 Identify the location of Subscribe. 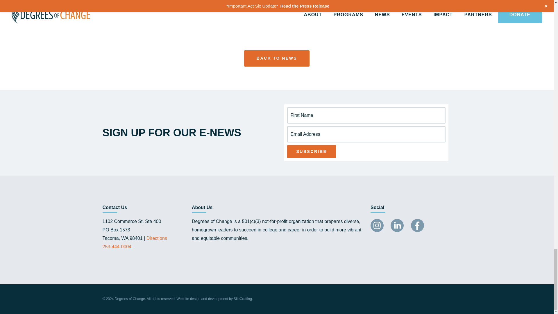
(312, 151).